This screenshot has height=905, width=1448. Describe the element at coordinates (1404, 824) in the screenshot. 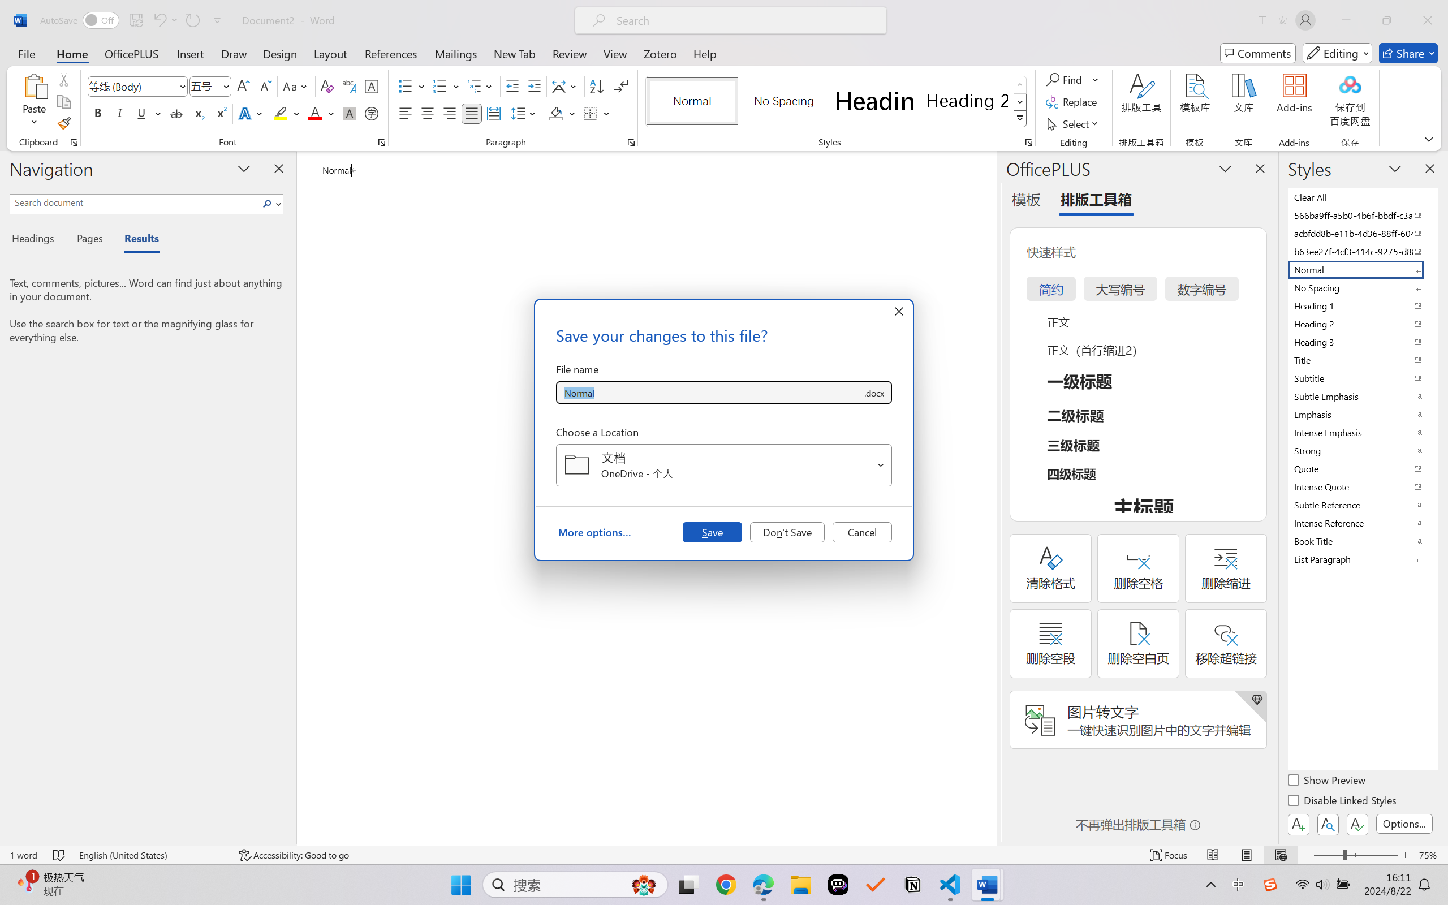

I see `Options...` at that location.